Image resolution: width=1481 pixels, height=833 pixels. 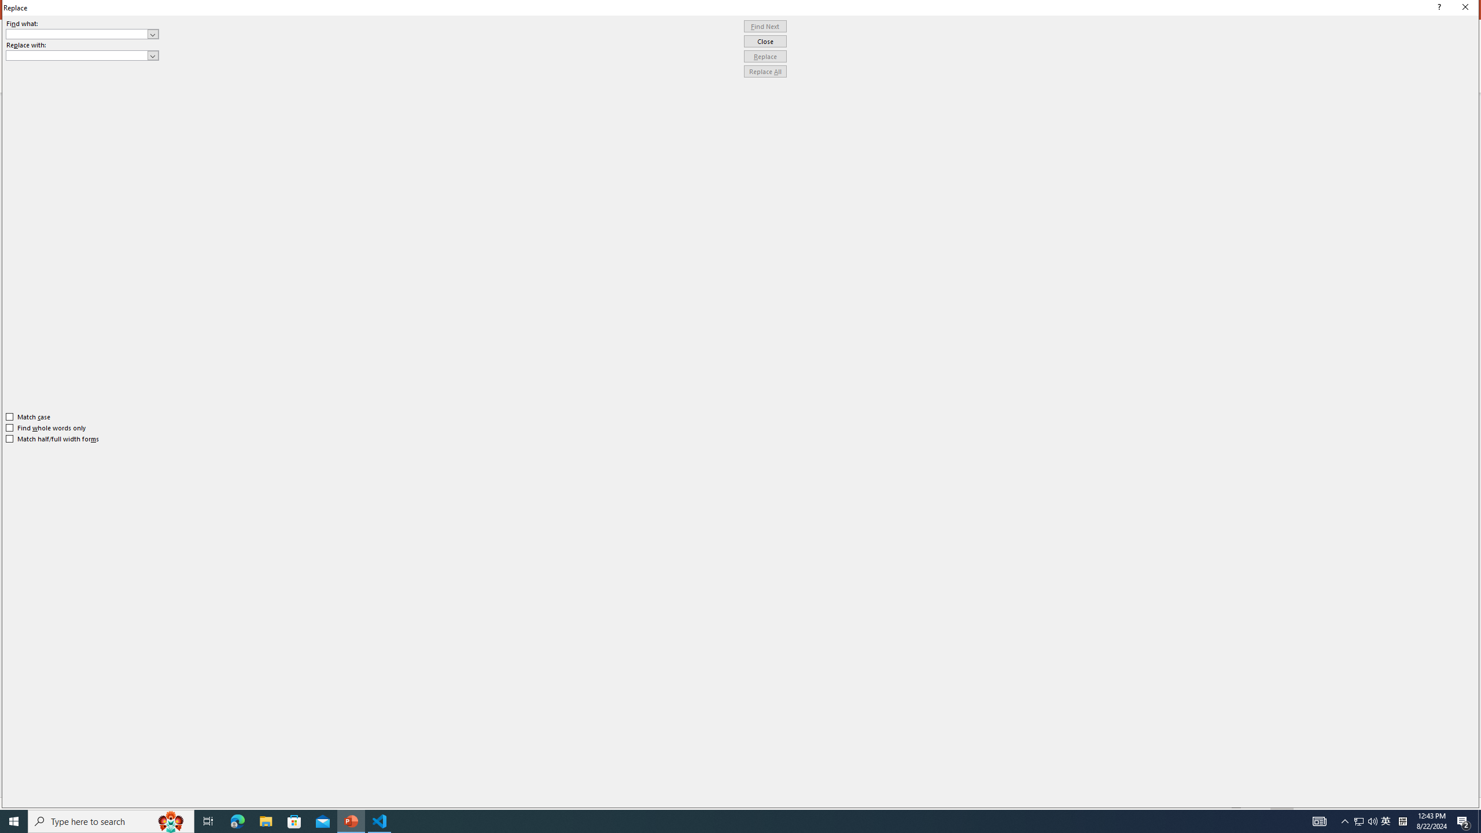 I want to click on Find what, so click(x=77, y=34).